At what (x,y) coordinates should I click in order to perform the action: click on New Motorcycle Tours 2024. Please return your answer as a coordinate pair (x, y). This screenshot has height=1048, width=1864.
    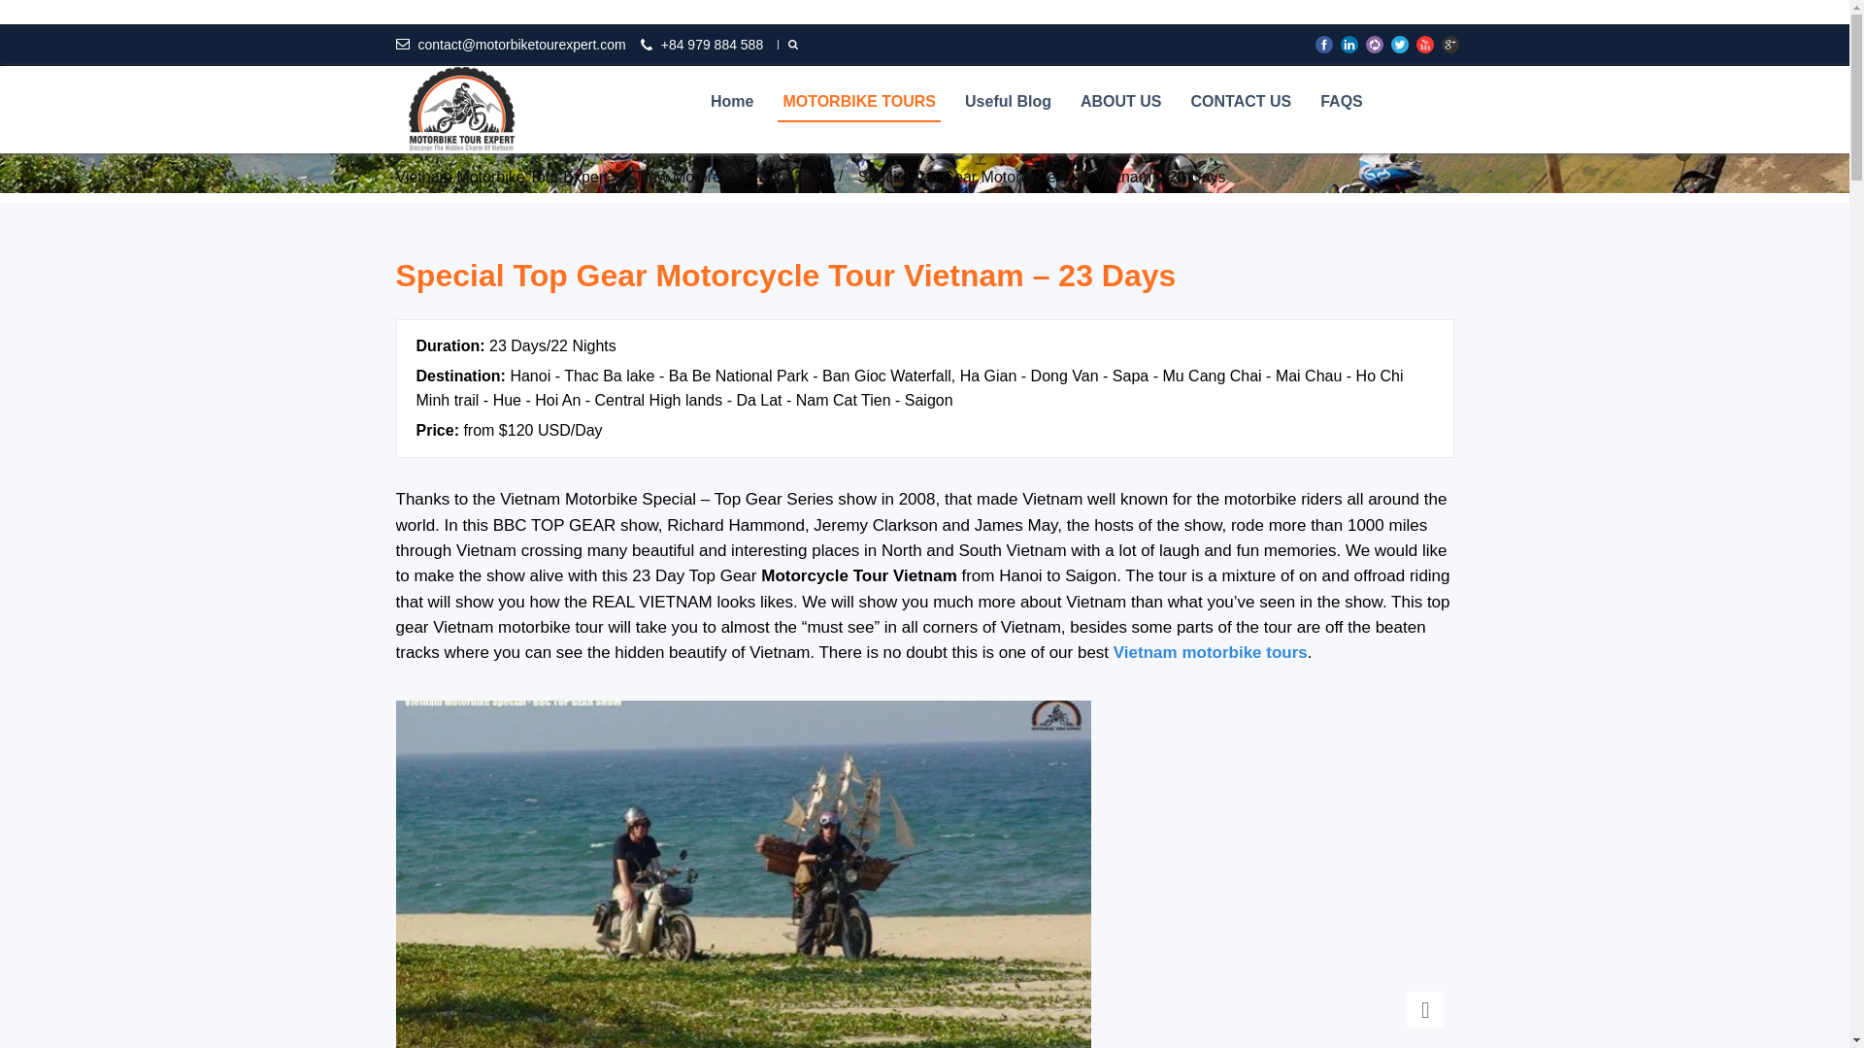
    Looking at the image, I should click on (733, 177).